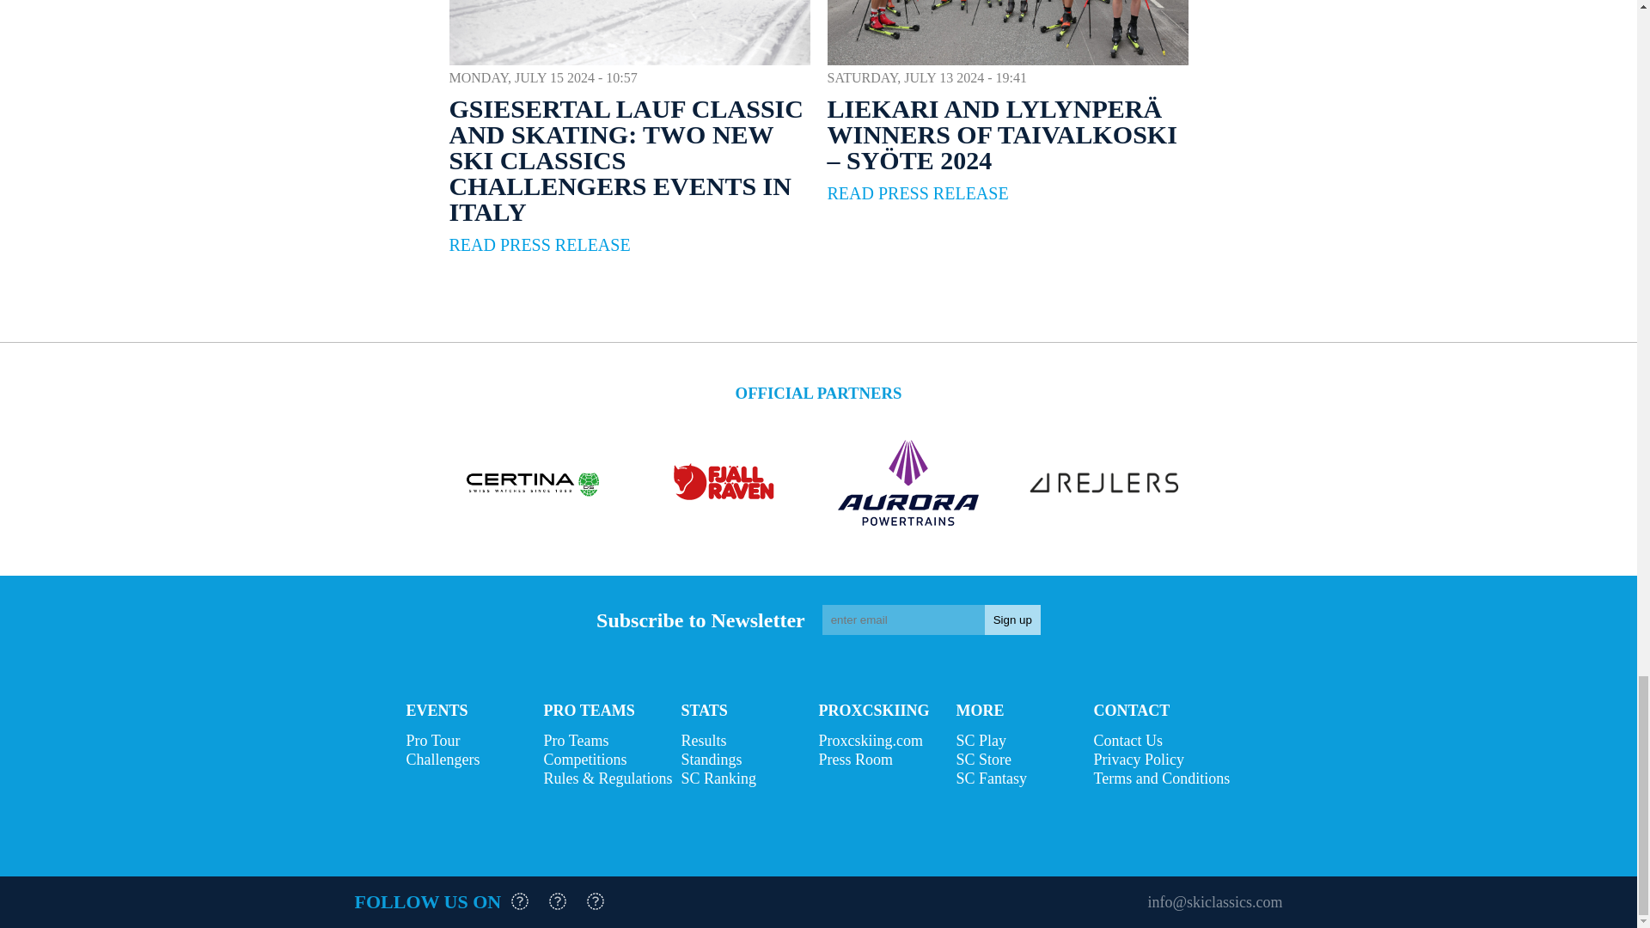 The height and width of the screenshot is (928, 1650). What do you see at coordinates (1012, 620) in the screenshot?
I see `Sign up` at bounding box center [1012, 620].